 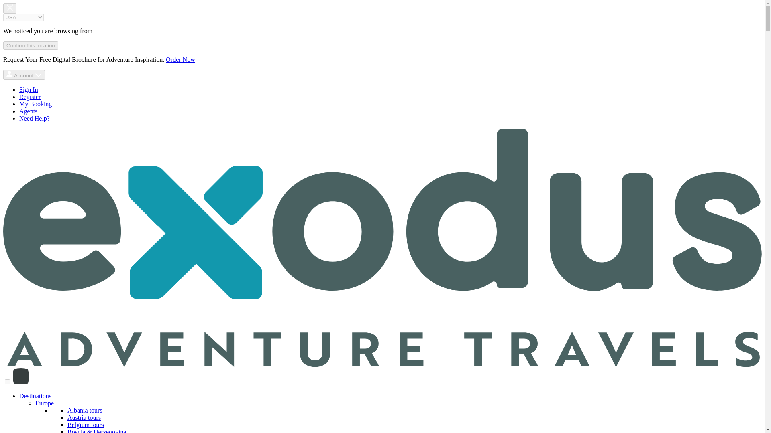 What do you see at coordinates (31, 45) in the screenshot?
I see `Confirm this location` at bounding box center [31, 45].